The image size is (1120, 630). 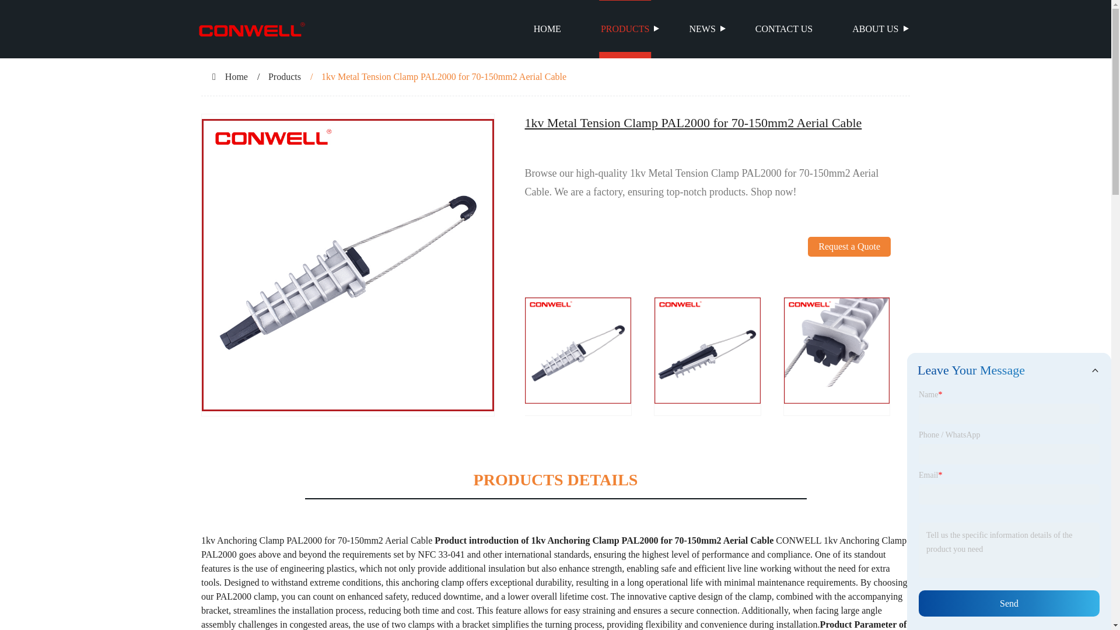 I want to click on CONTACT US, so click(x=784, y=29).